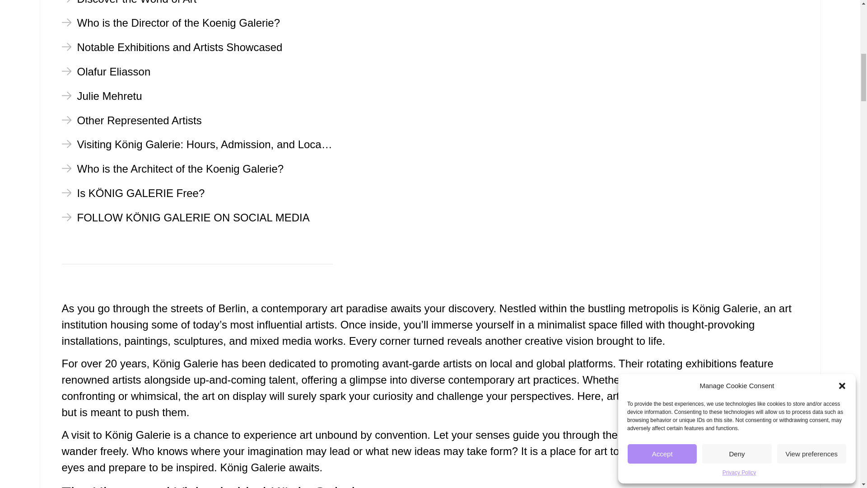 The width and height of the screenshot is (867, 488). What do you see at coordinates (171, 23) in the screenshot?
I see `Who is the Director of the Koenig Galerie?` at bounding box center [171, 23].